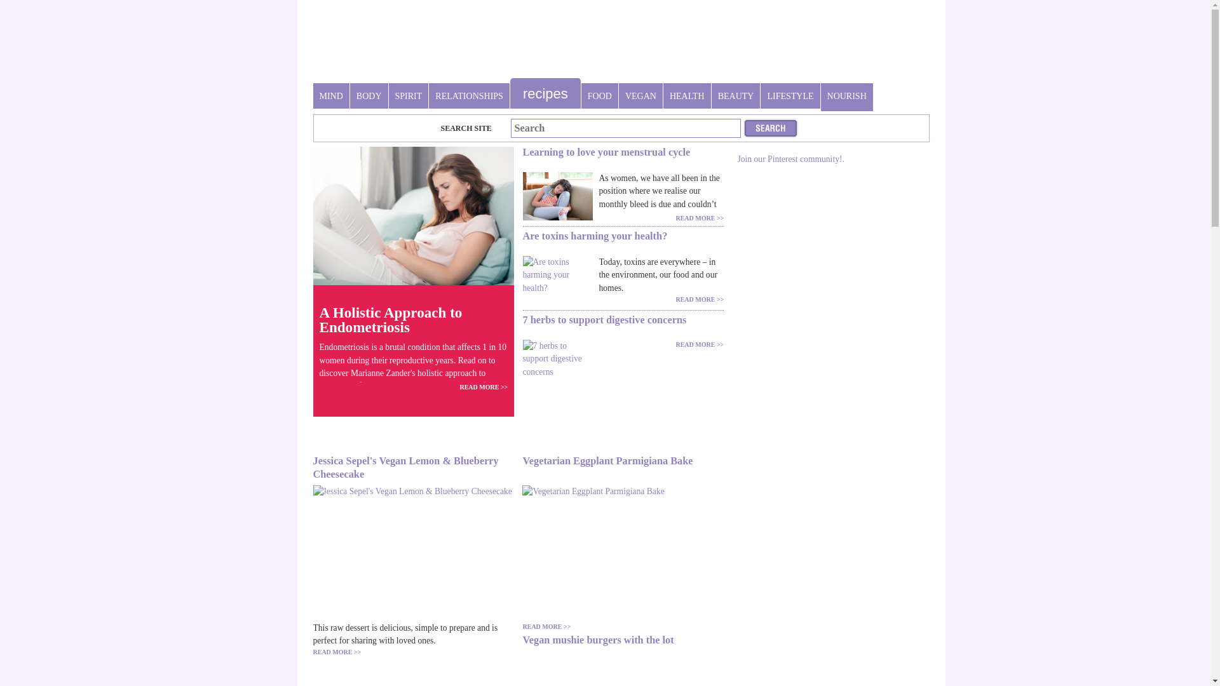 The width and height of the screenshot is (1220, 686). Describe the element at coordinates (545, 93) in the screenshot. I see `recipes` at that location.